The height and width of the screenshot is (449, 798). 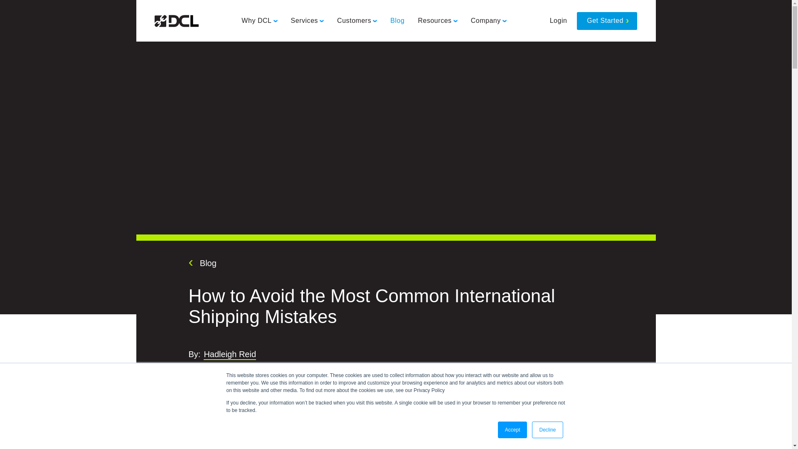 I want to click on Accept, so click(x=513, y=430).